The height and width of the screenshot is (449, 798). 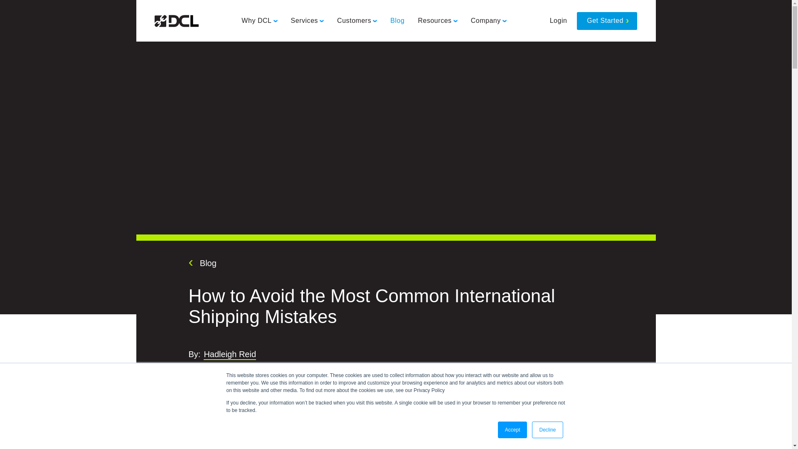 I want to click on Accept, so click(x=513, y=430).